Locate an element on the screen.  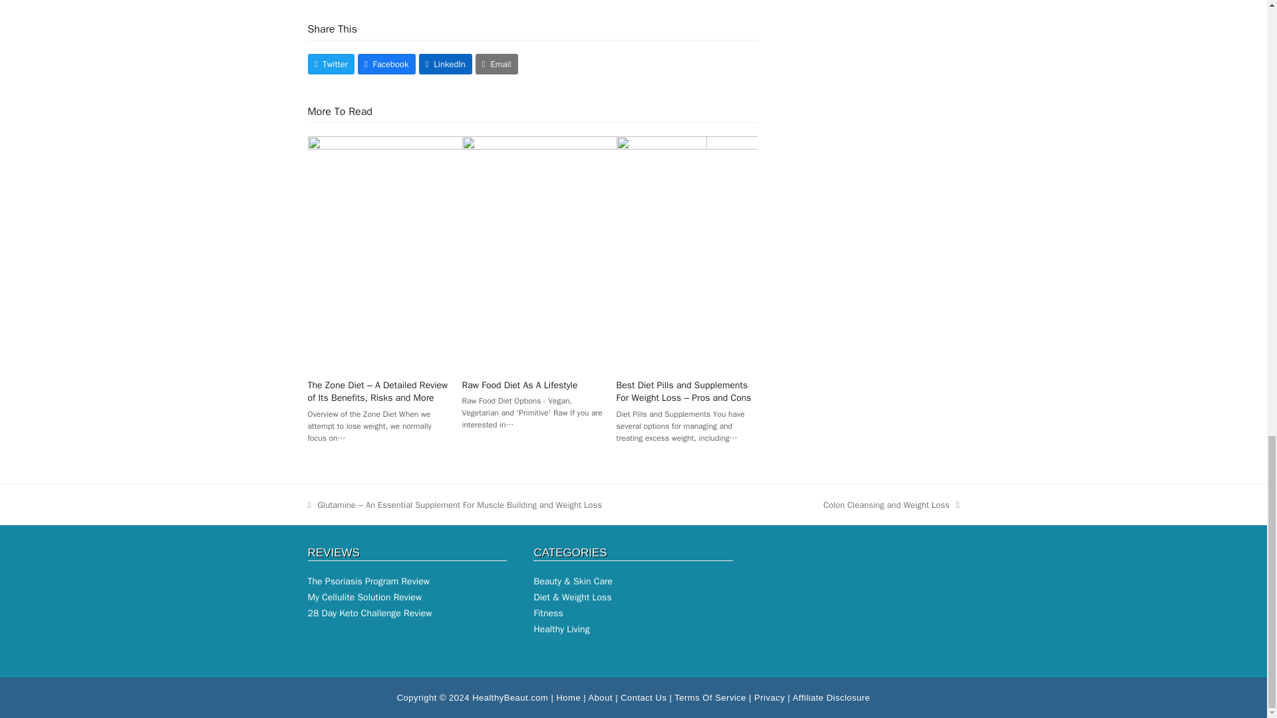
Twitter is located at coordinates (330, 64).